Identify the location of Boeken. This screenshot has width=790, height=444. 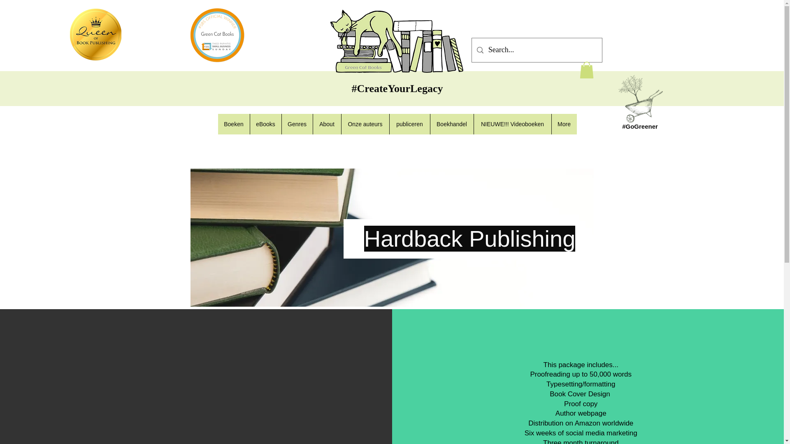
(234, 124).